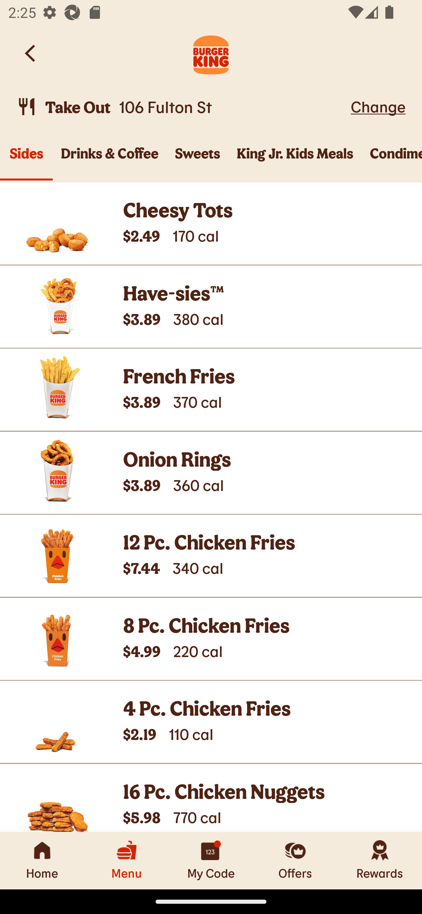  What do you see at coordinates (31, 53) in the screenshot?
I see `Back` at bounding box center [31, 53].